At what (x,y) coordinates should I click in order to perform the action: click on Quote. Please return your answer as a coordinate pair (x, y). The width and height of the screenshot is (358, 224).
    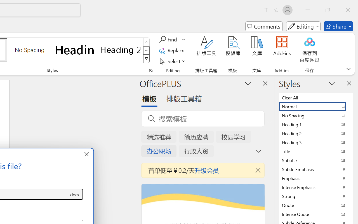
    Looking at the image, I should click on (316, 205).